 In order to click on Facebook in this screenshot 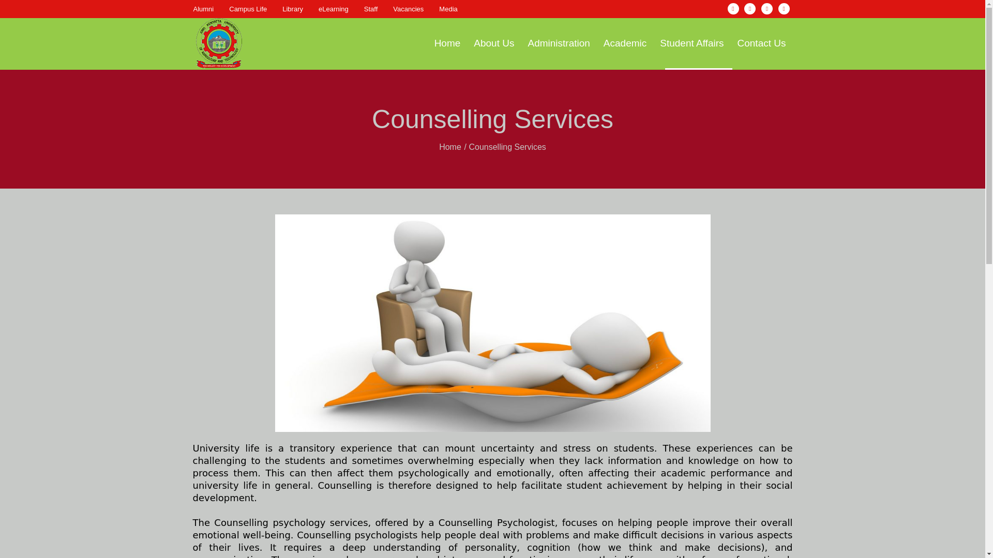, I will do `click(733, 9)`.